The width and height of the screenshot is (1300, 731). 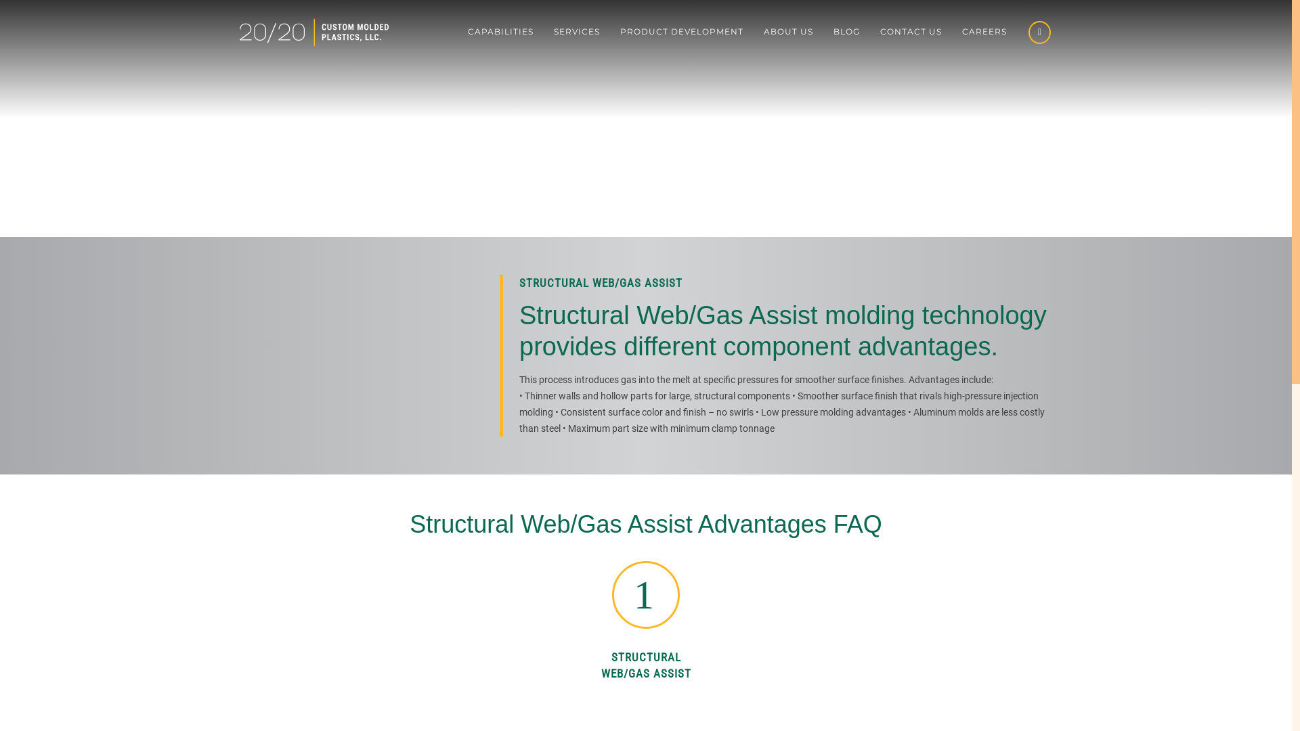 I want to click on CAREERS, so click(x=984, y=32).